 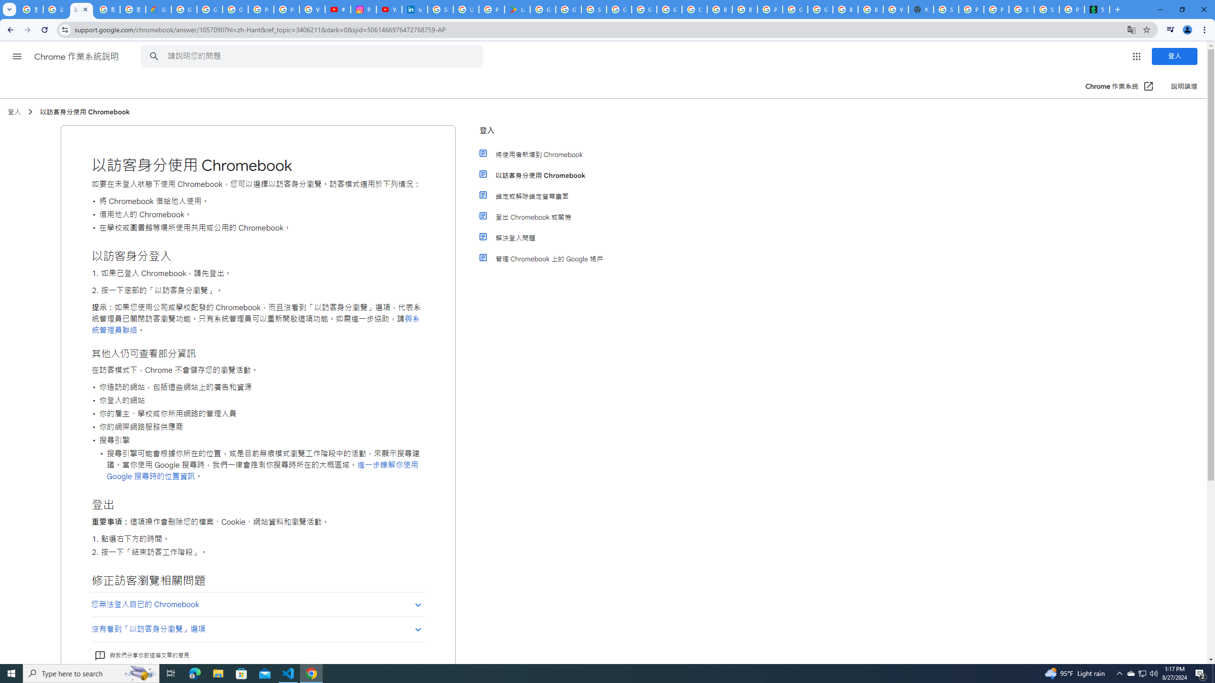 I want to click on Sign in - Google Accounts, so click(x=594, y=9).